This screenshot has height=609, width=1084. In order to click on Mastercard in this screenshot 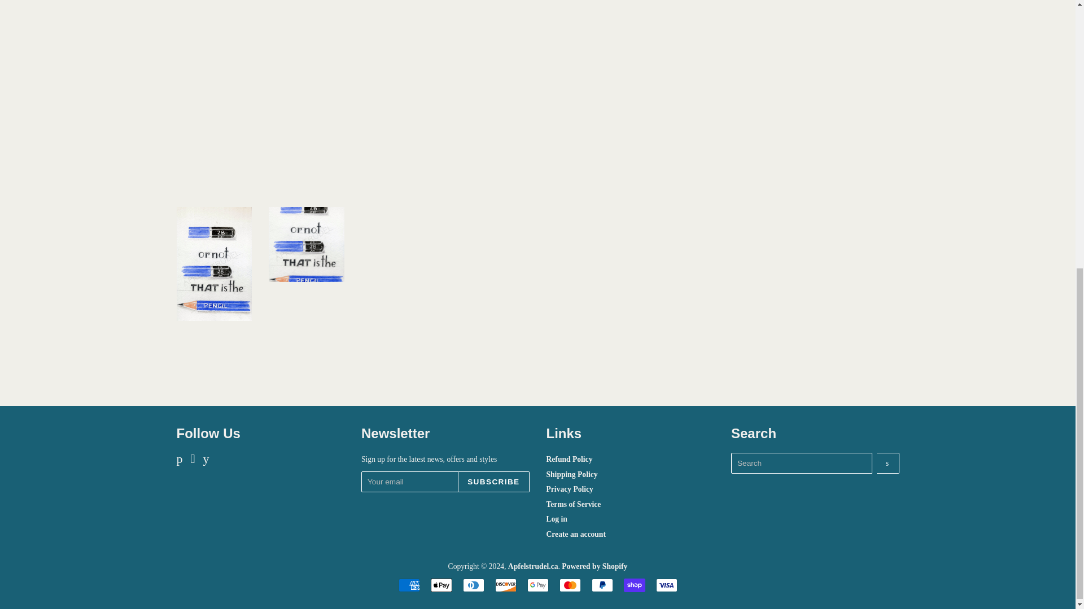, I will do `click(569, 585)`.